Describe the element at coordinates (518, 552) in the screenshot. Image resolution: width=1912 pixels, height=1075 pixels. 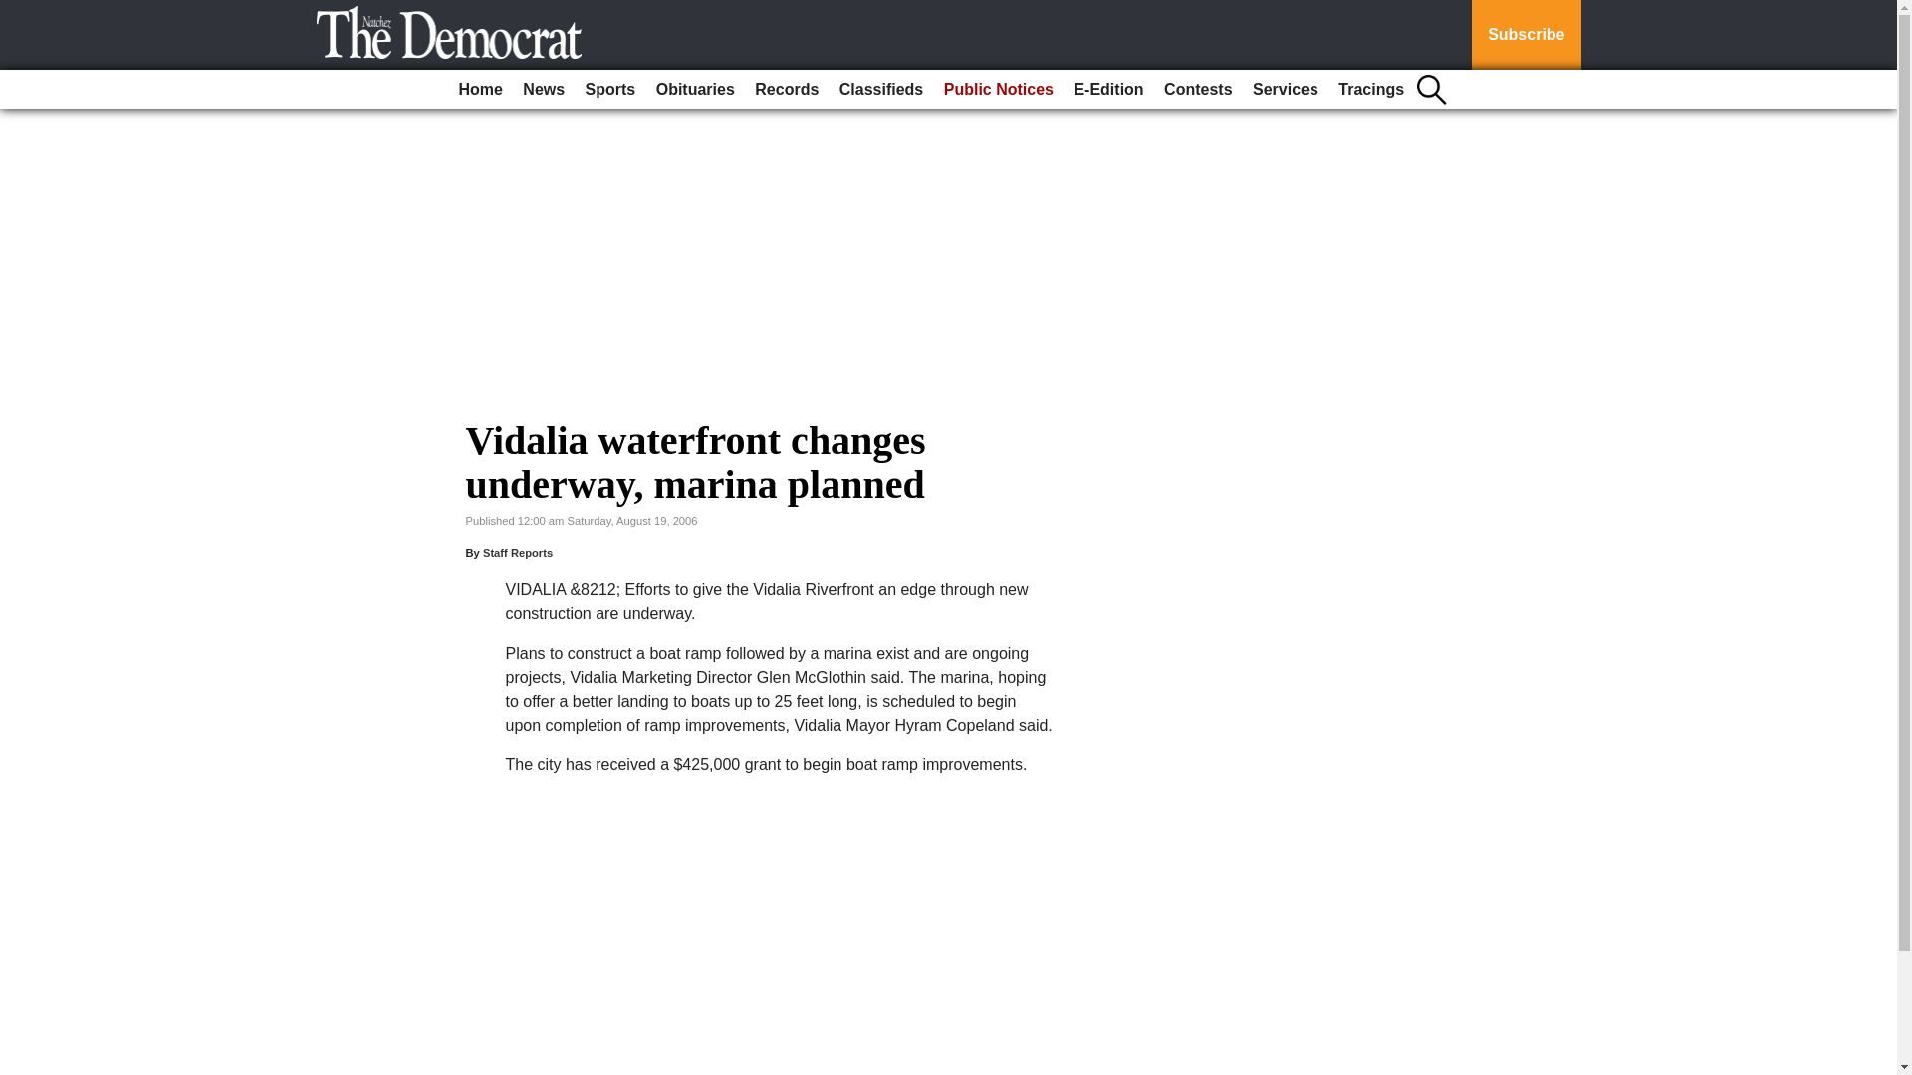
I see `Staff Reports` at that location.